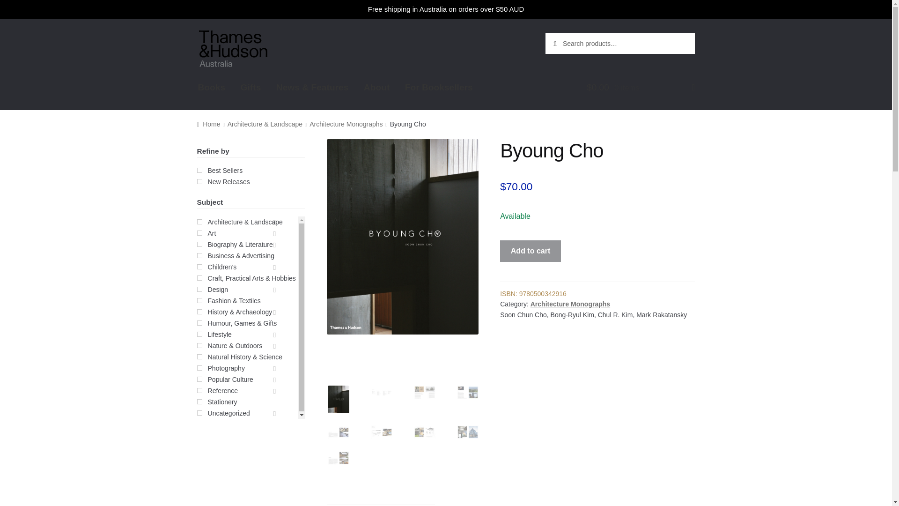  I want to click on Add to cart, so click(530, 251).